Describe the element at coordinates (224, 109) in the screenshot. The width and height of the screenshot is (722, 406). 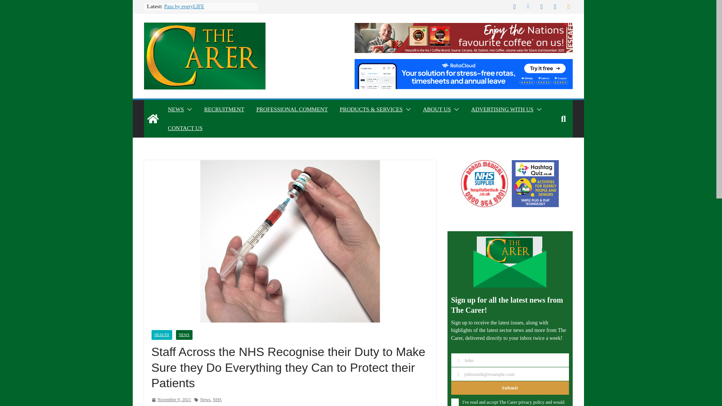
I see `RECRUITMENT` at that location.